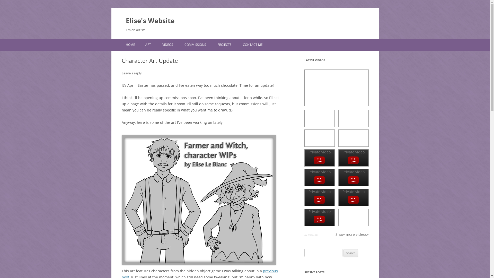 This screenshot has height=278, width=494. Describe the element at coordinates (319, 138) in the screenshot. I see `Drawing TECHNICAL DIFFICULTIES` at that location.